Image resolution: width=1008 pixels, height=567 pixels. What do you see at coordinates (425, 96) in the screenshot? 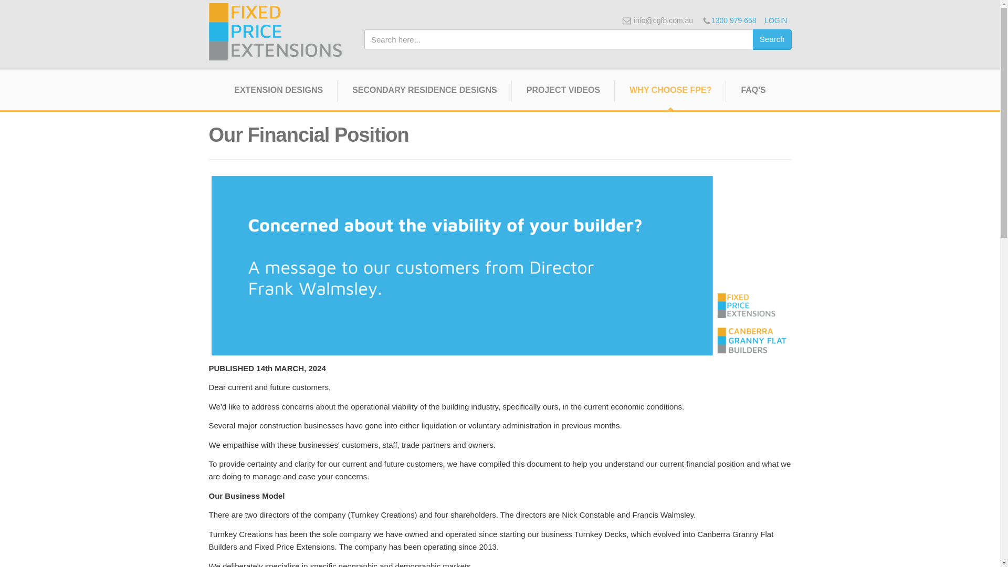
I see `SECONDARY RESIDENCE DESIGNS` at bounding box center [425, 96].